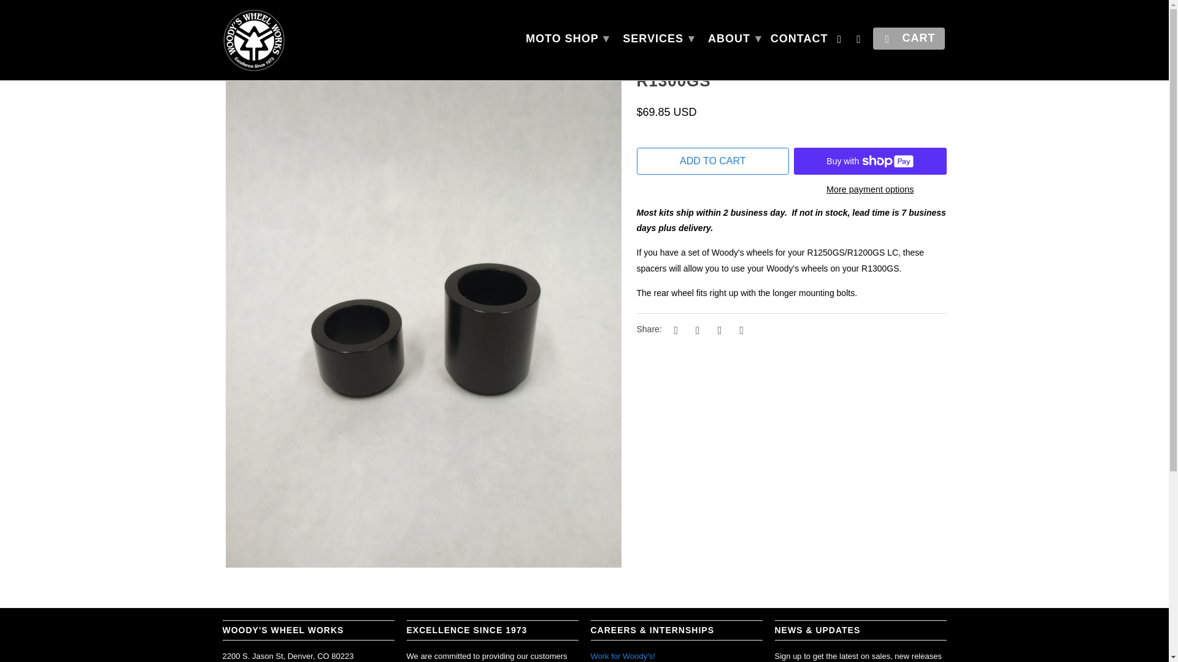 The width and height of the screenshot is (1178, 662). Describe the element at coordinates (233, 20) in the screenshot. I see `WoodysWheelWorks` at that location.